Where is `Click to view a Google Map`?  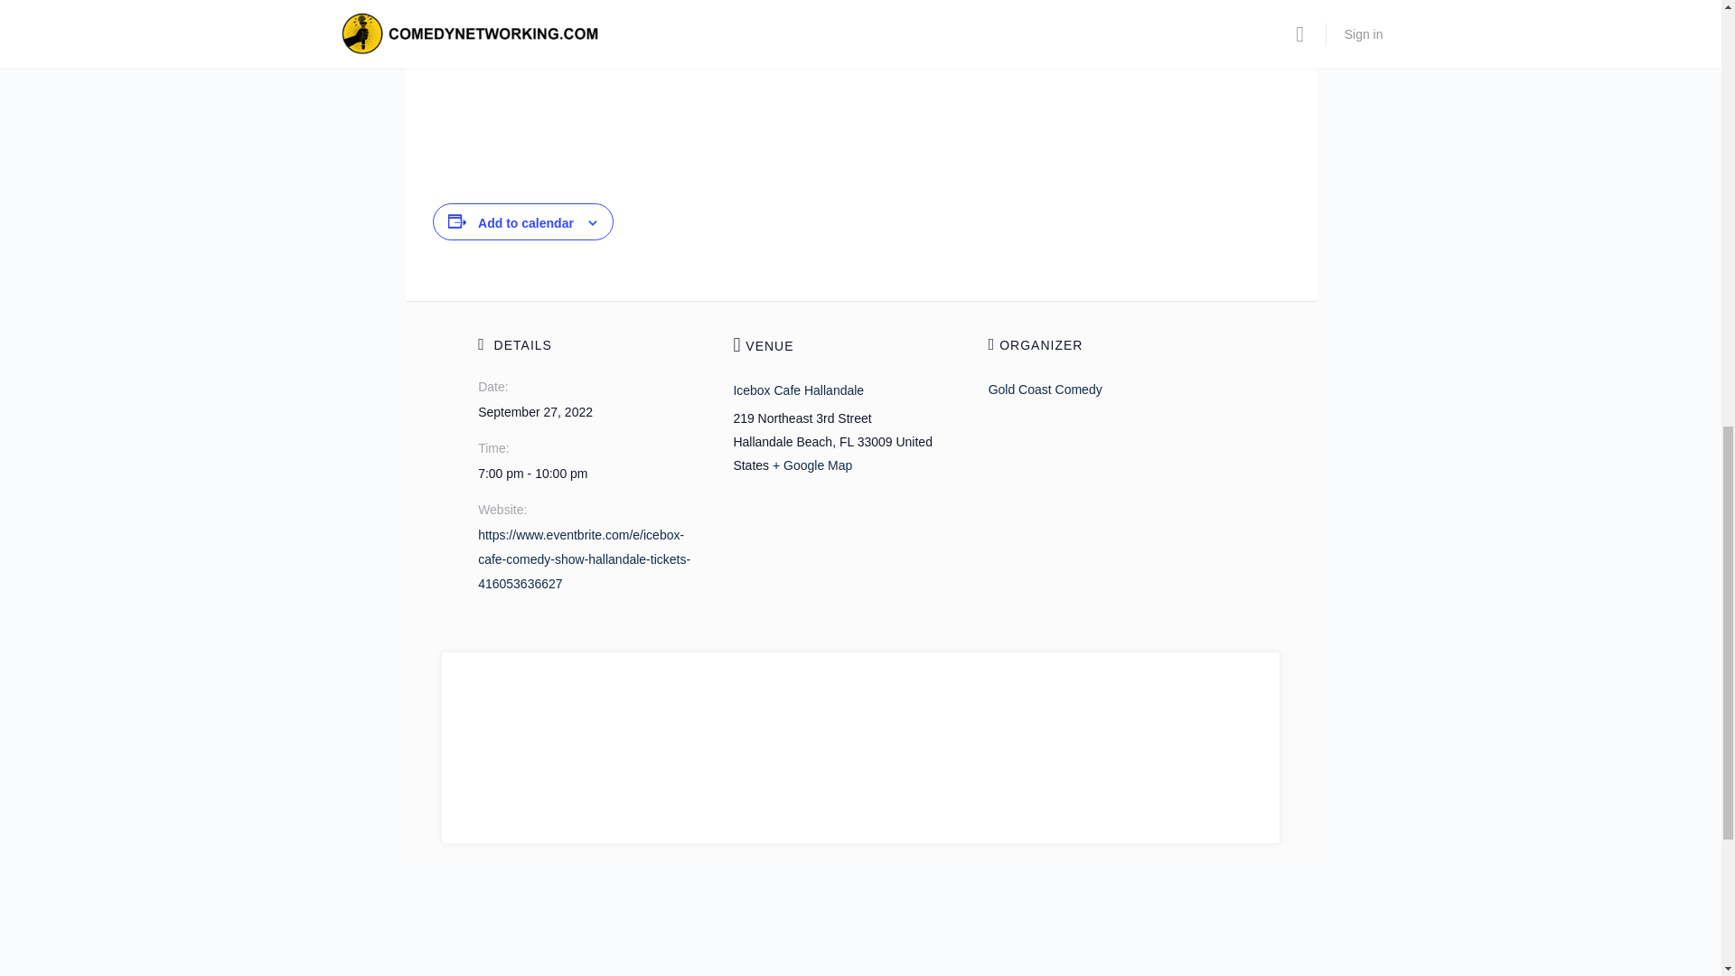 Click to view a Google Map is located at coordinates (811, 465).